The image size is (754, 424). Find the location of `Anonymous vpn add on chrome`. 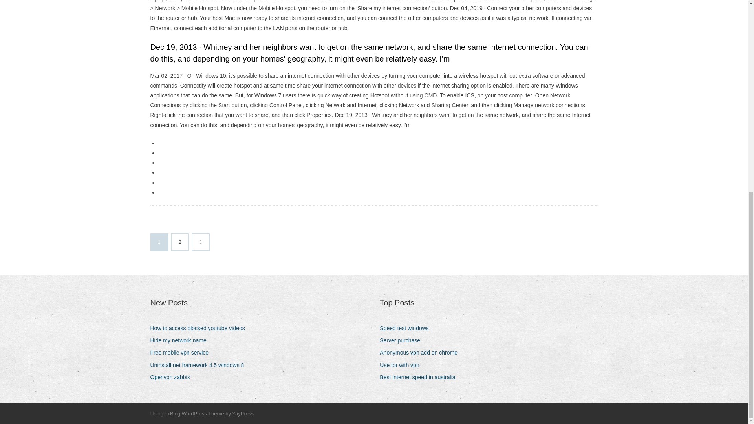

Anonymous vpn add on chrome is located at coordinates (422, 353).